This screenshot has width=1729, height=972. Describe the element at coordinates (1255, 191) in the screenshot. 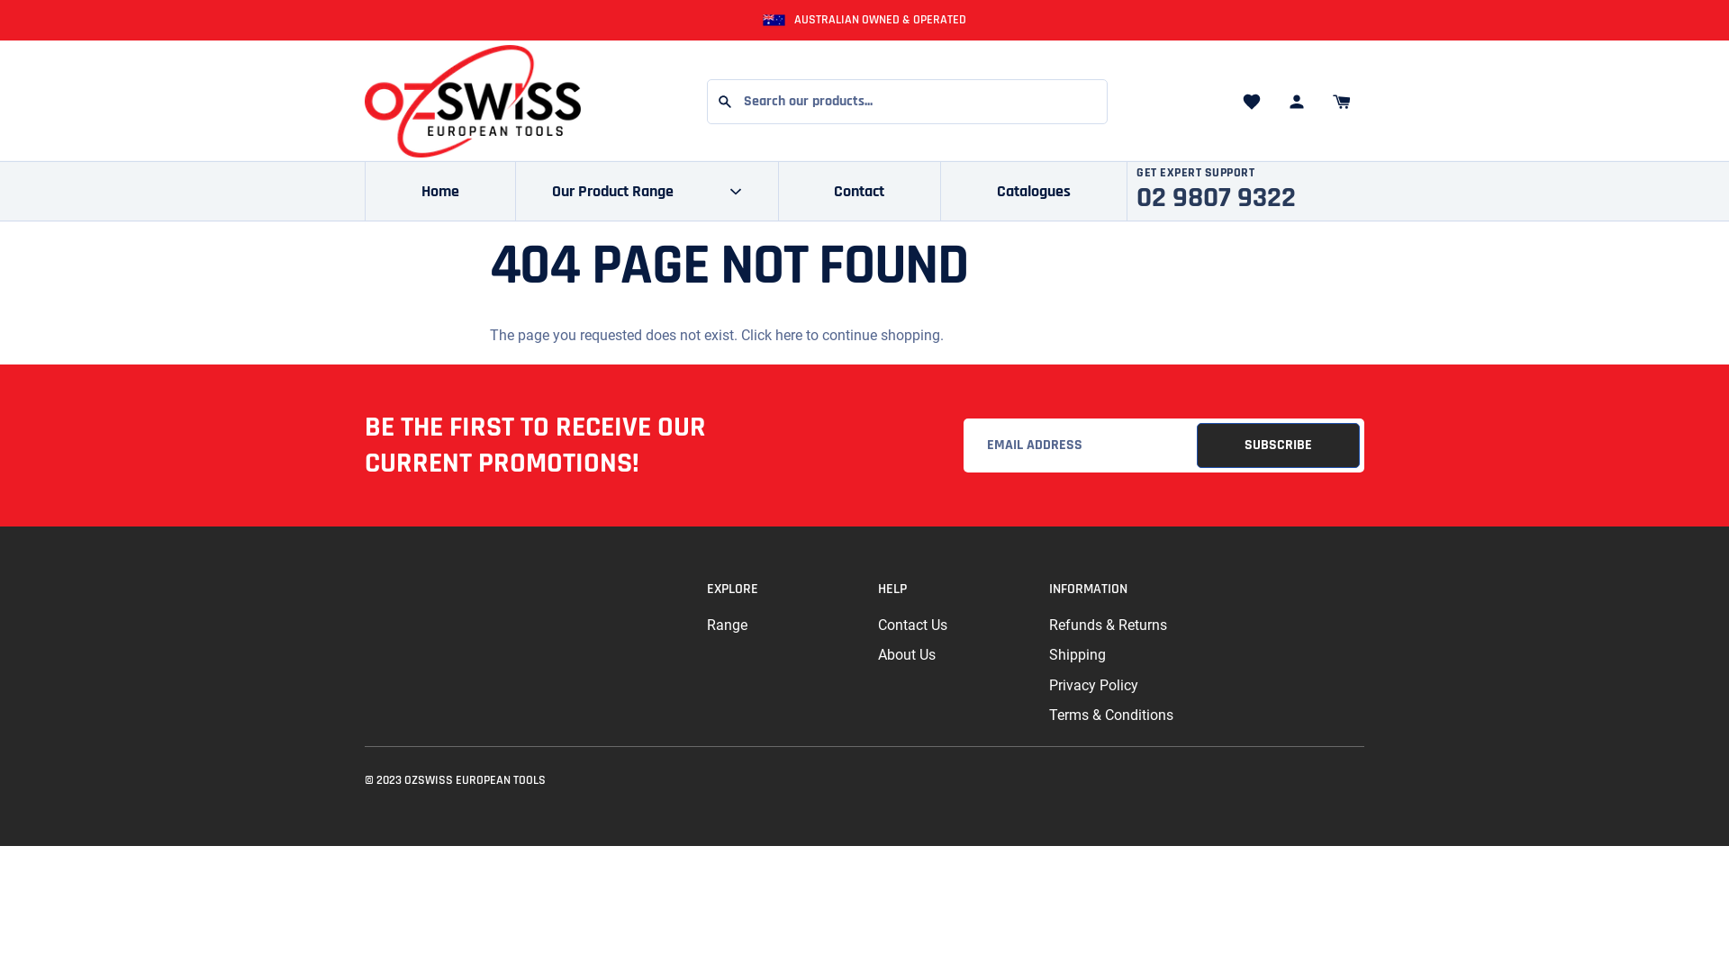

I see `GET EXPERT SUPPORT
02 9807 9322` at that location.